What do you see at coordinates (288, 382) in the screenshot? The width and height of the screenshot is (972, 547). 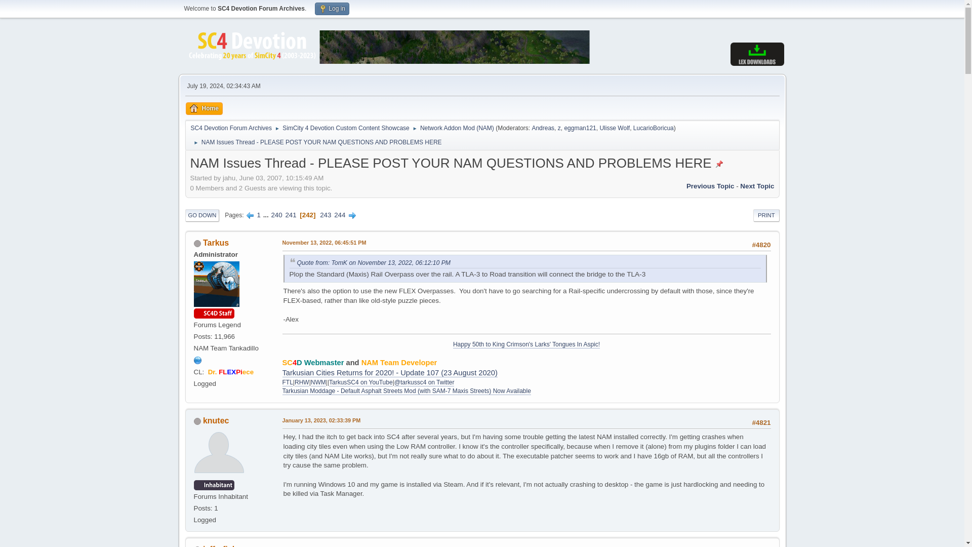 I see `FTL` at bounding box center [288, 382].